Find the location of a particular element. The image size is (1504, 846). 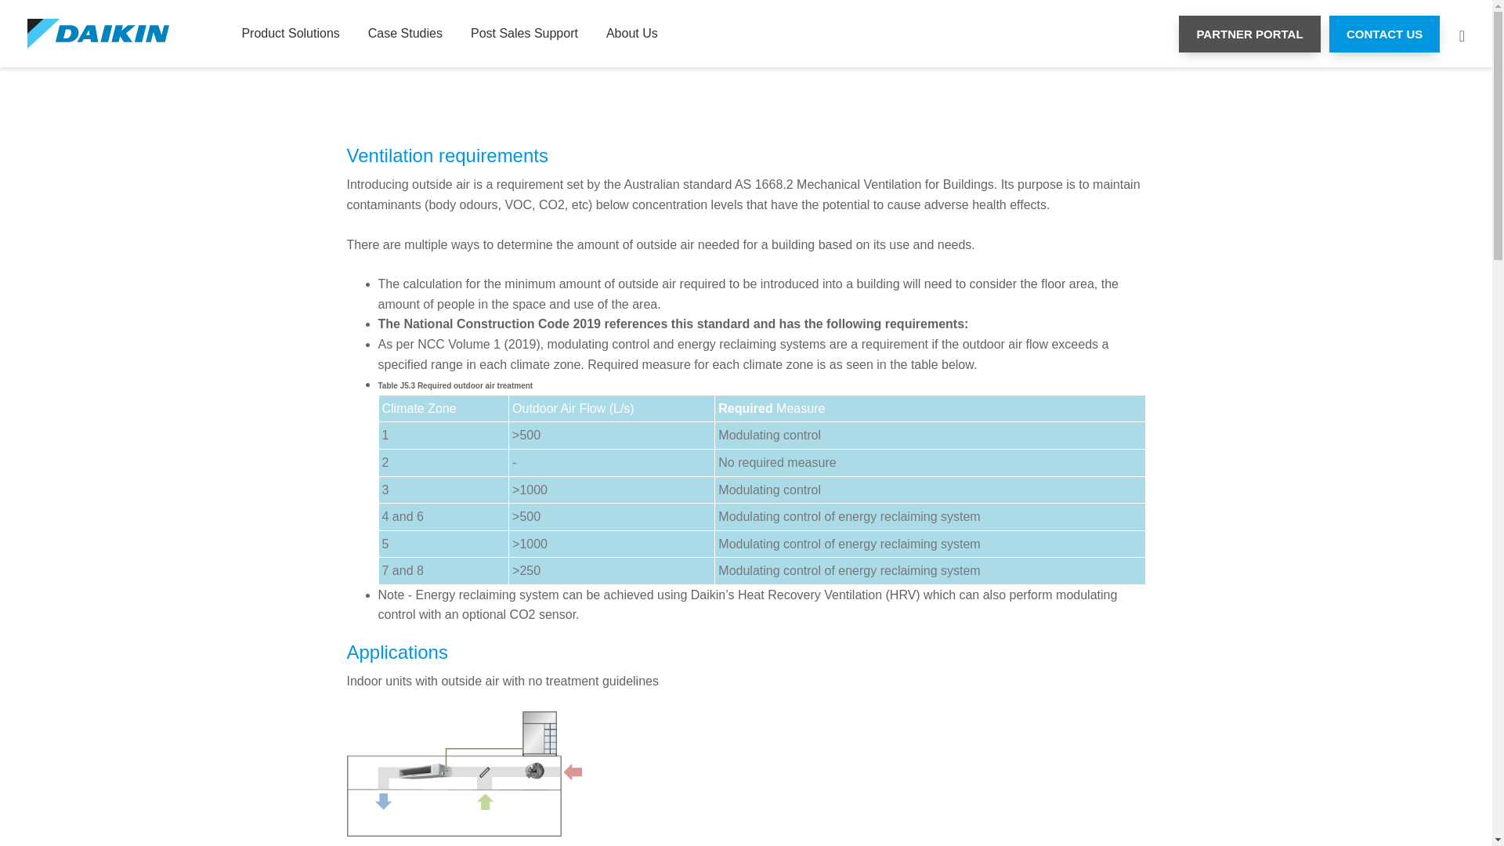

Product Solutions is located at coordinates (290, 34).